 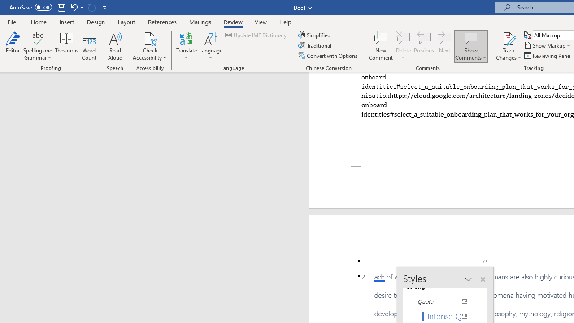 I want to click on Word Count, so click(x=89, y=46).